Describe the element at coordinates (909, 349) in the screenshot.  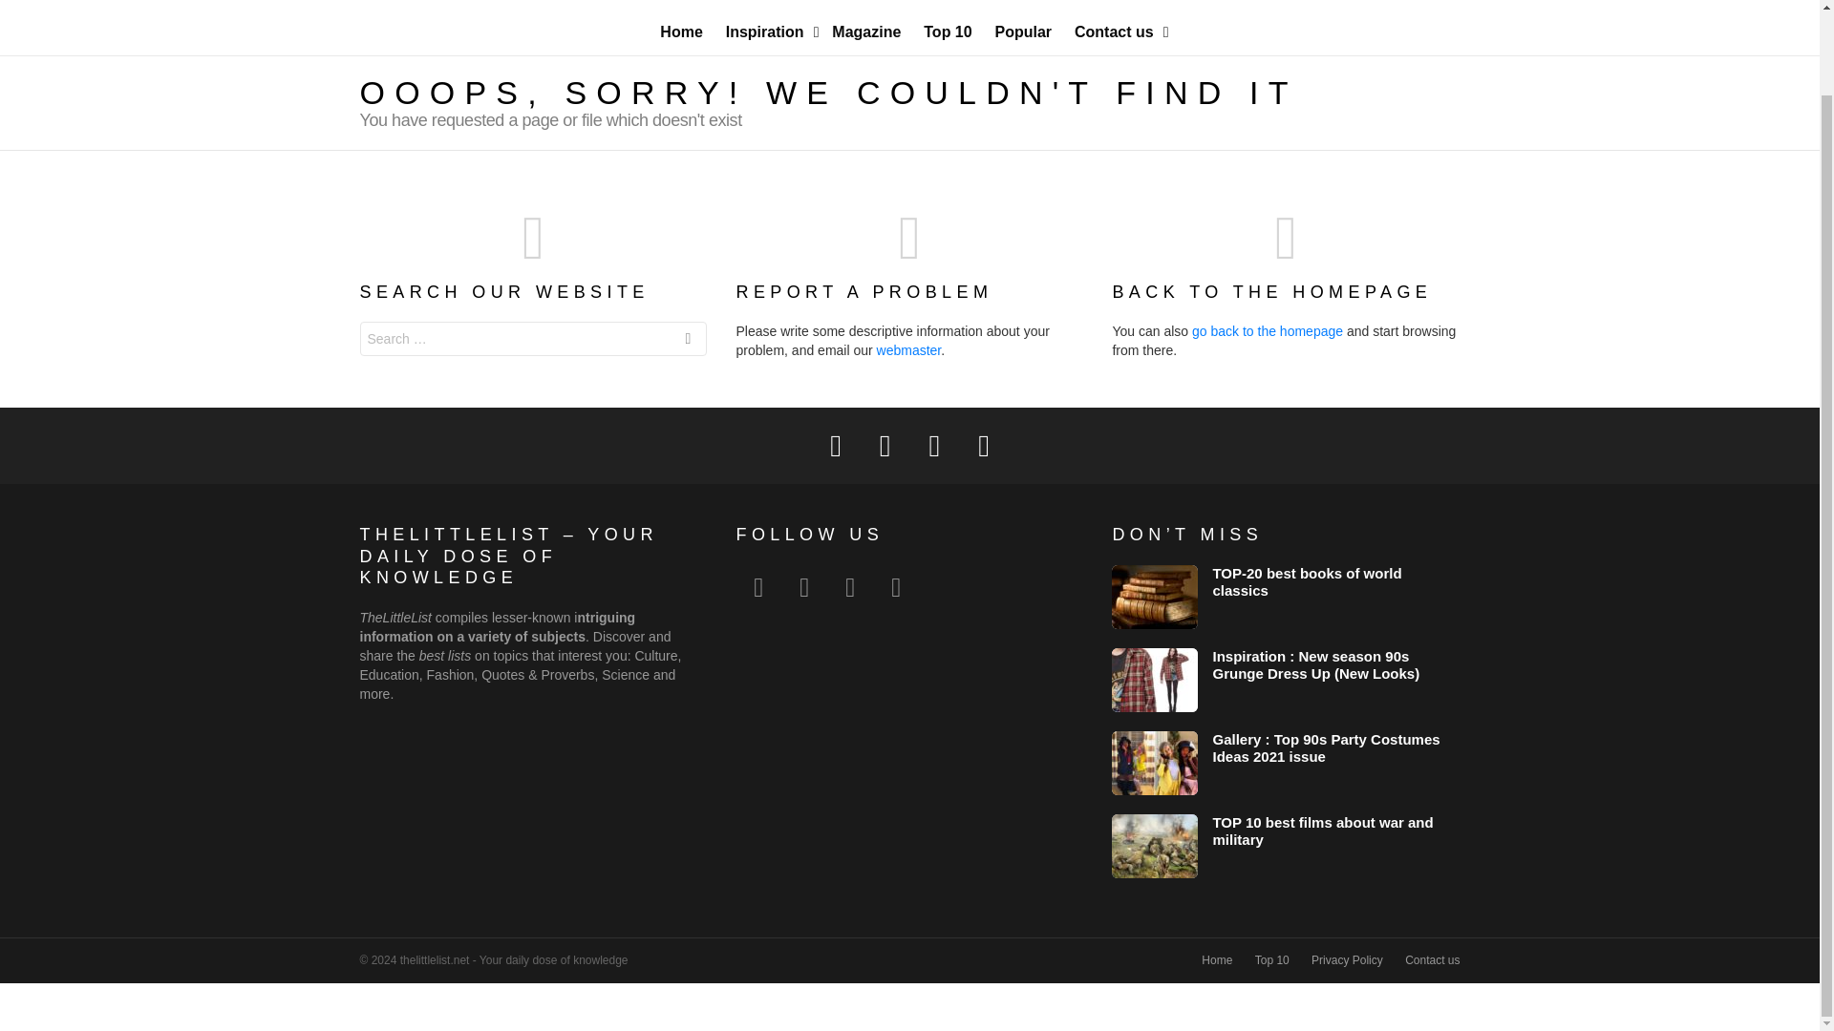
I see `webmaster` at that location.